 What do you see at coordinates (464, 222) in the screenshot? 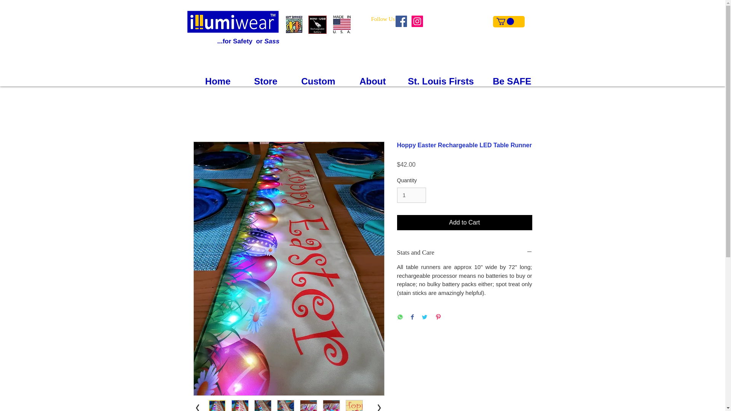
I see `Add to Cart` at bounding box center [464, 222].